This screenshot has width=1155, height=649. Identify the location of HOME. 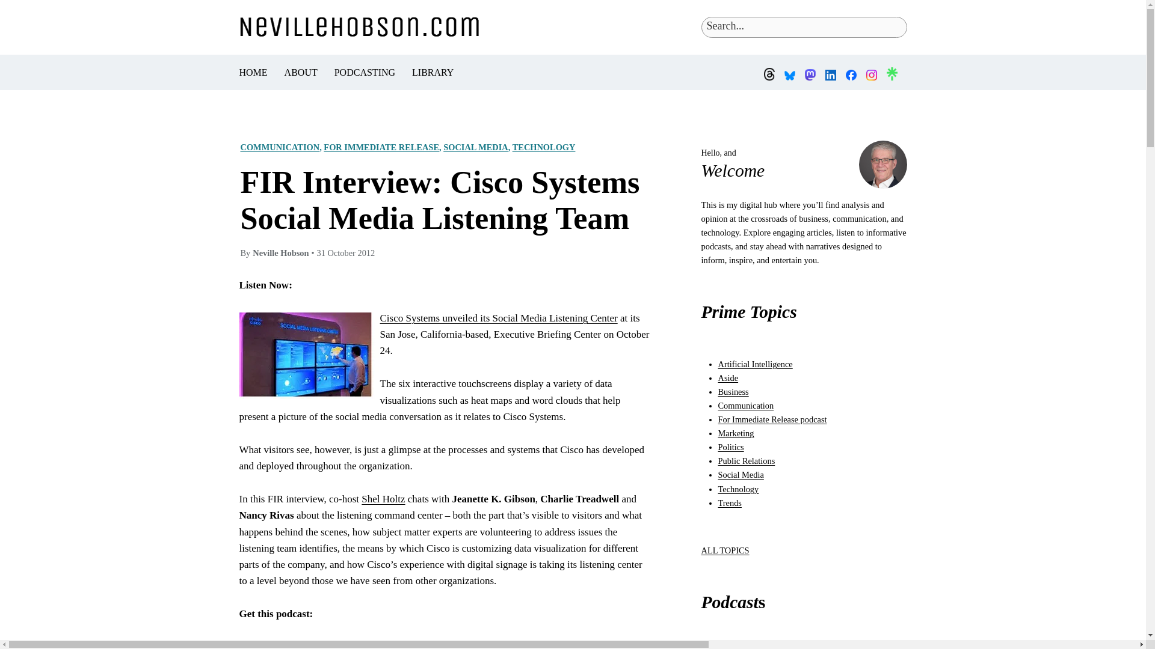
(253, 72).